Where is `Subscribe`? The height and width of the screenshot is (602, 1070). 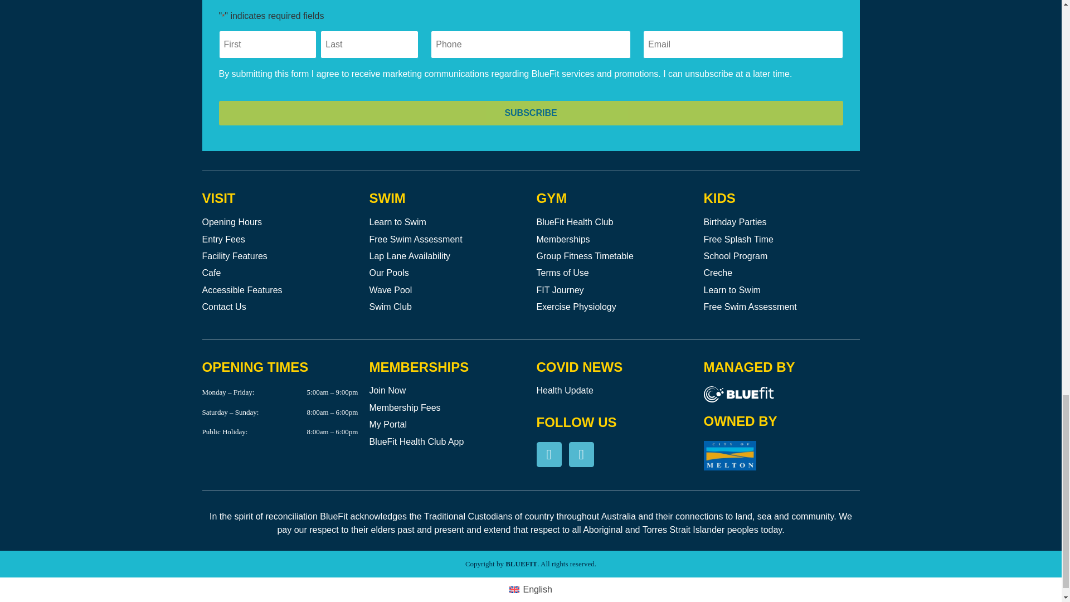 Subscribe is located at coordinates (531, 113).